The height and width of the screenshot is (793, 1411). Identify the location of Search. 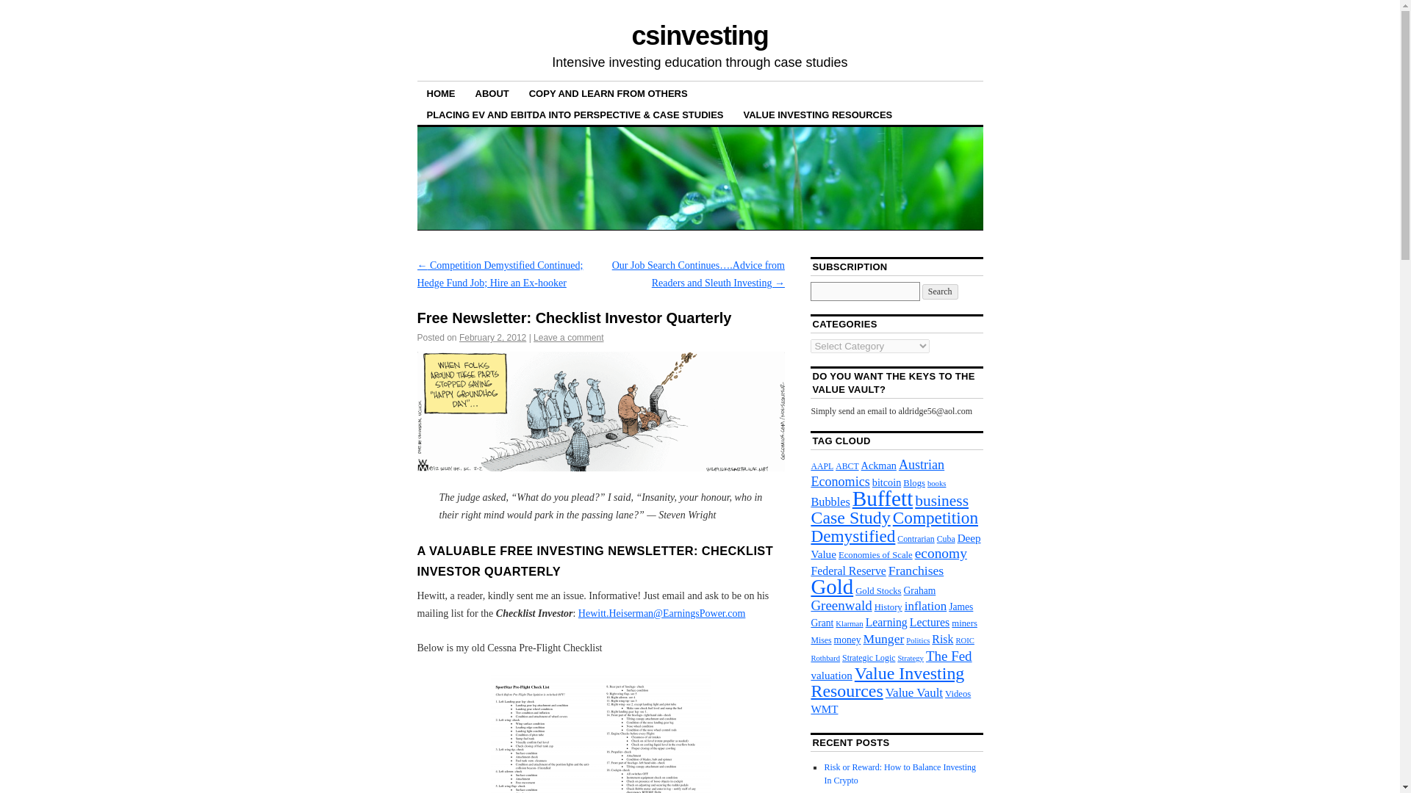
(940, 292).